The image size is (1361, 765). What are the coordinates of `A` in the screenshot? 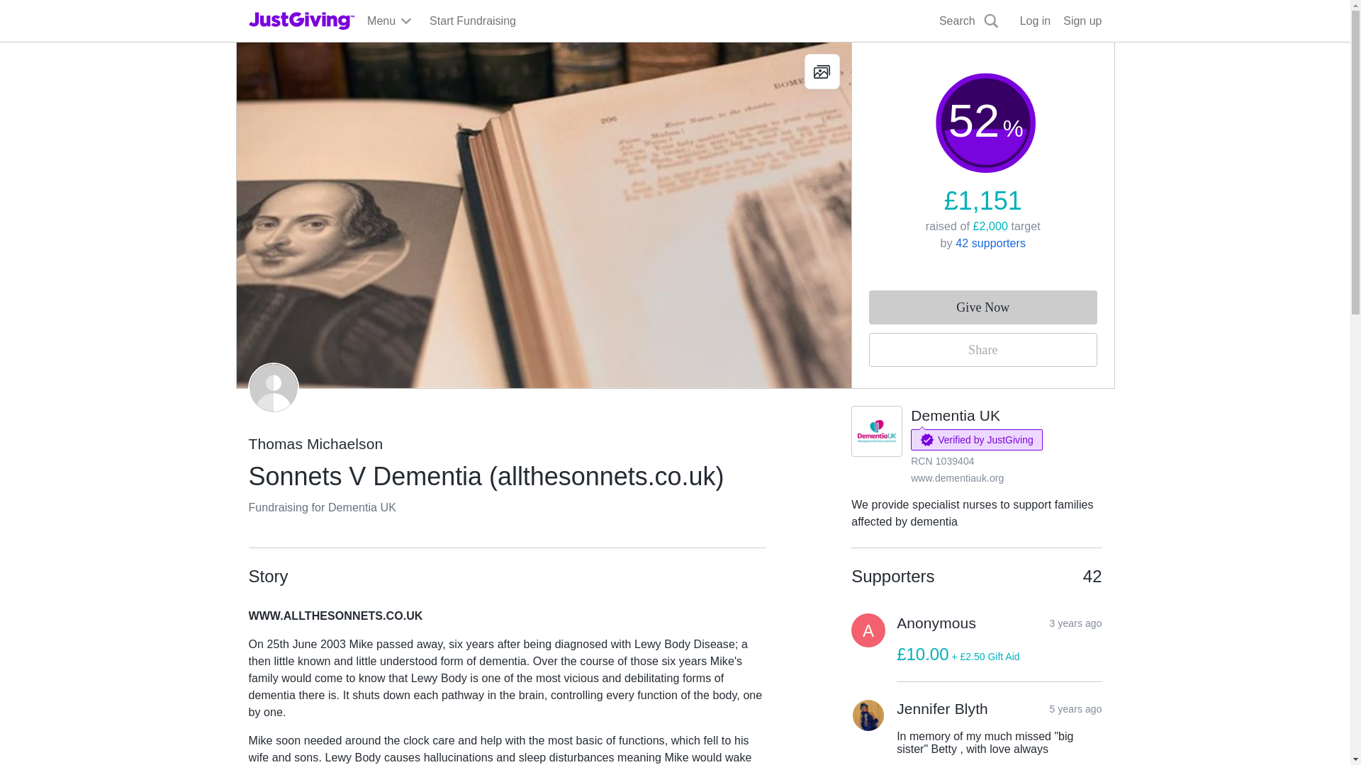 It's located at (868, 630).